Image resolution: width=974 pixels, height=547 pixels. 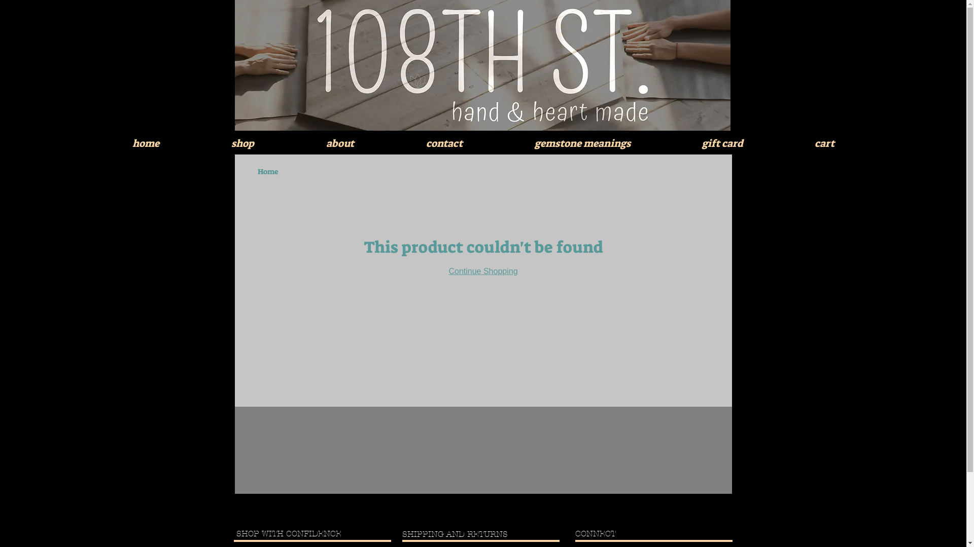 What do you see at coordinates (582, 143) in the screenshot?
I see `gemstone meanings` at bounding box center [582, 143].